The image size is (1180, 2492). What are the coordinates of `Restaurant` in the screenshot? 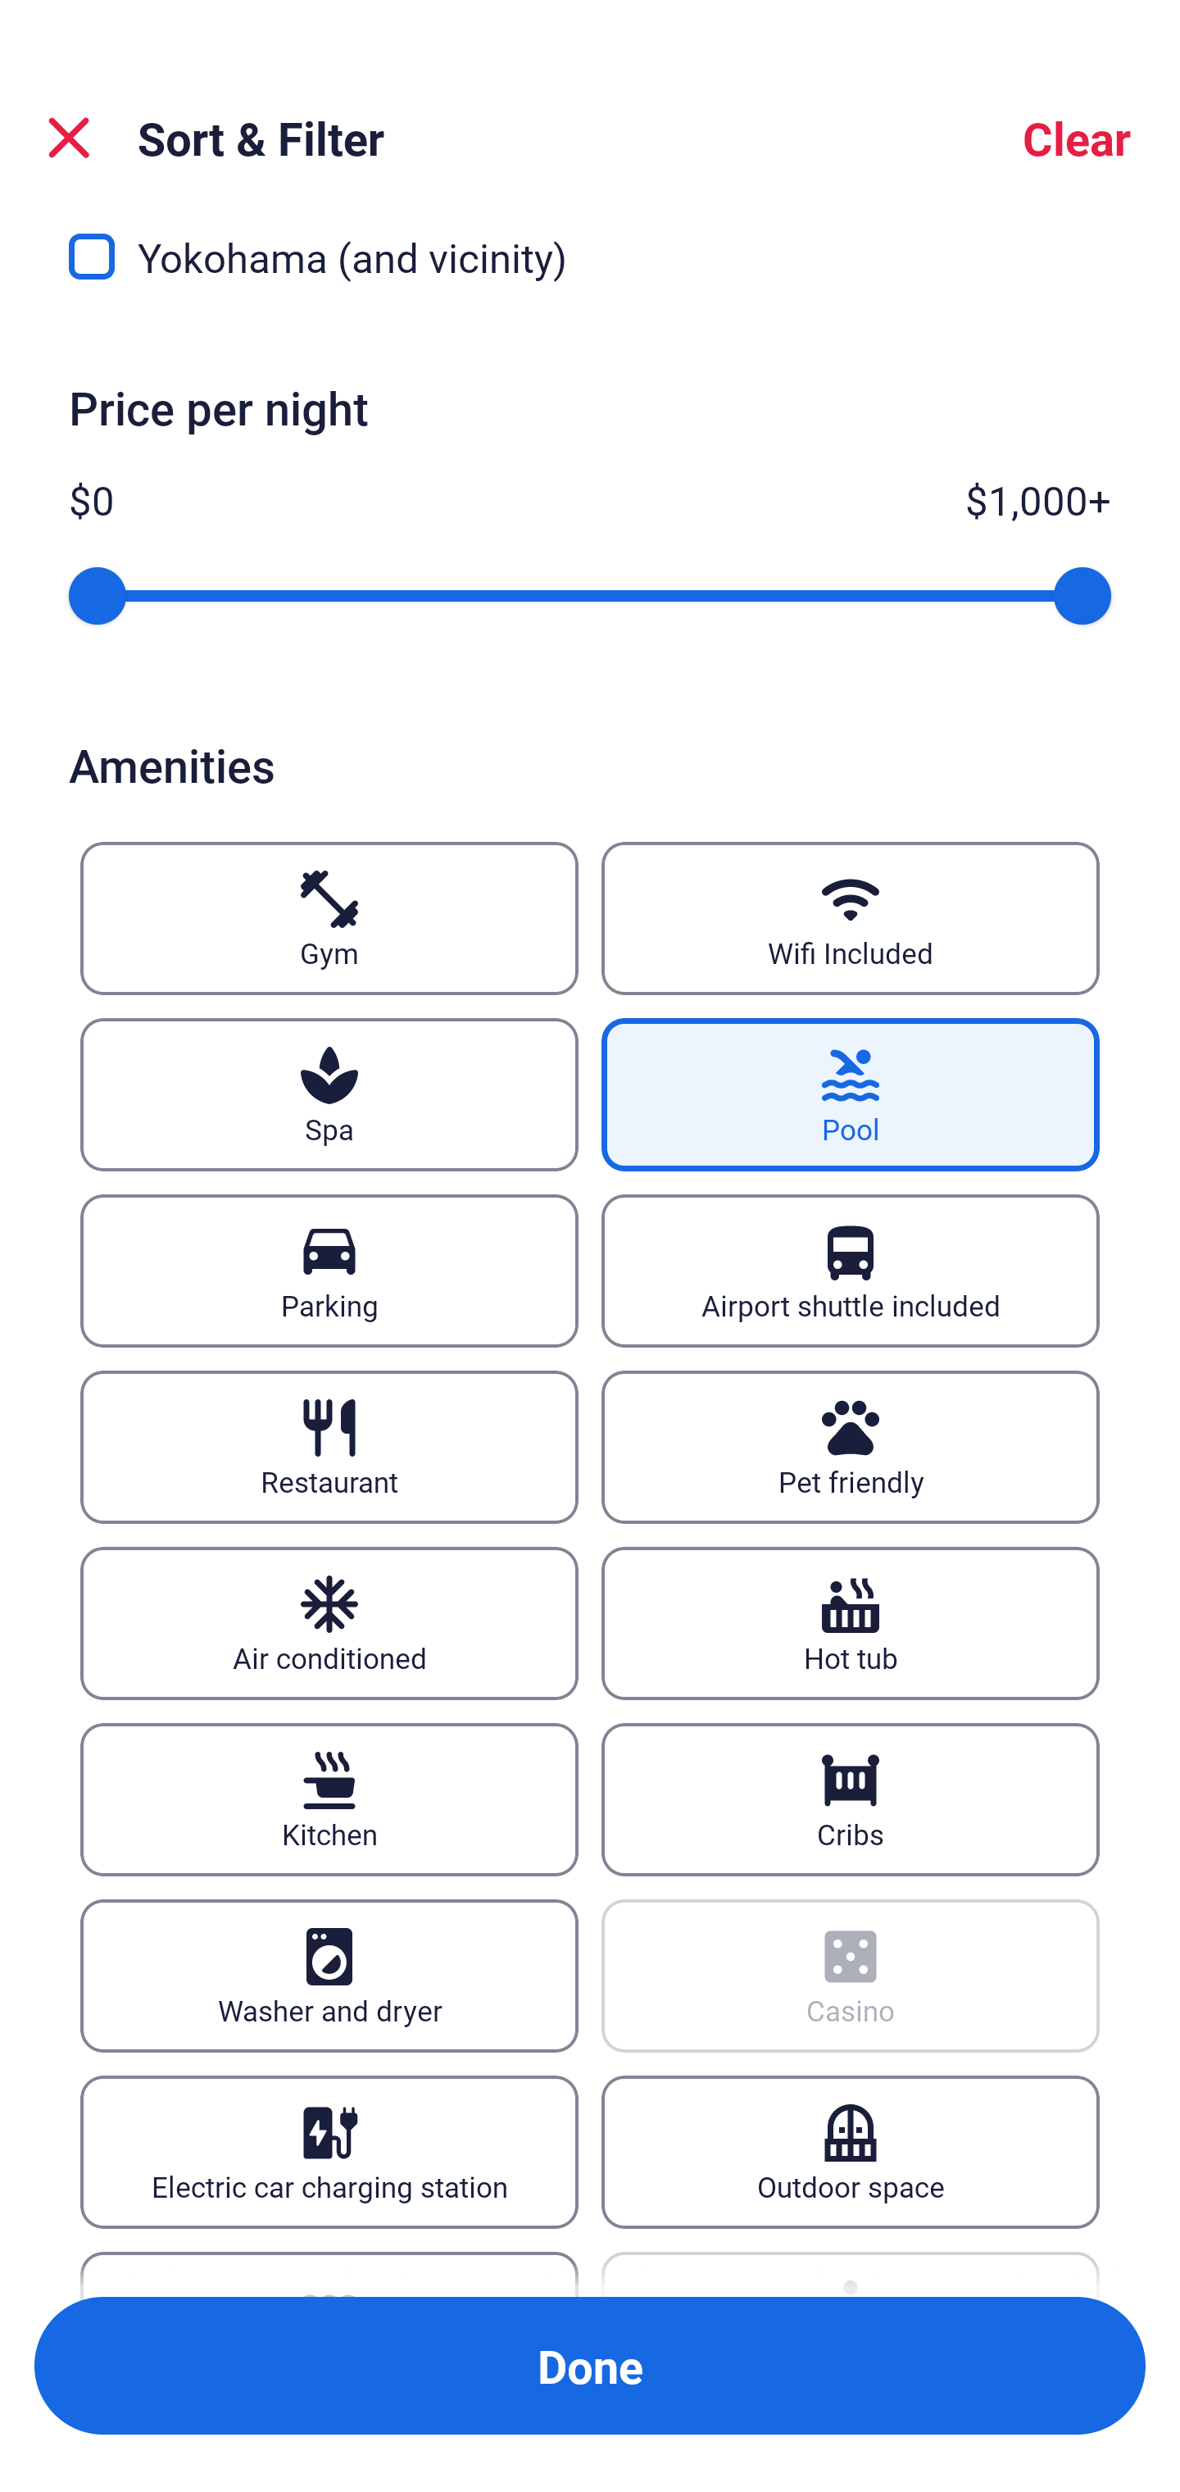 It's located at (329, 1448).